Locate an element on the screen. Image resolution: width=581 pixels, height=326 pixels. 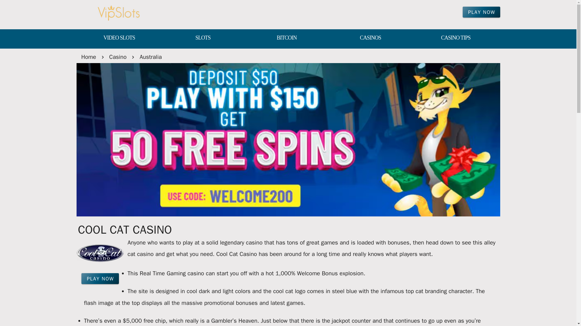
PLAY NOW is located at coordinates (100, 278).